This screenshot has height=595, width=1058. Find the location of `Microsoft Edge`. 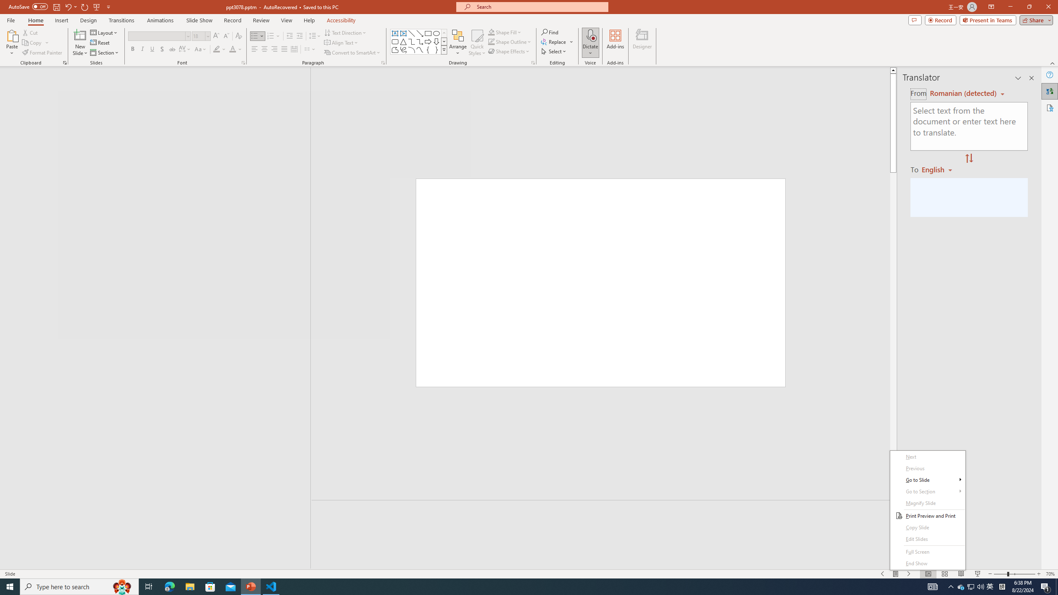

Microsoft Edge is located at coordinates (169, 587).